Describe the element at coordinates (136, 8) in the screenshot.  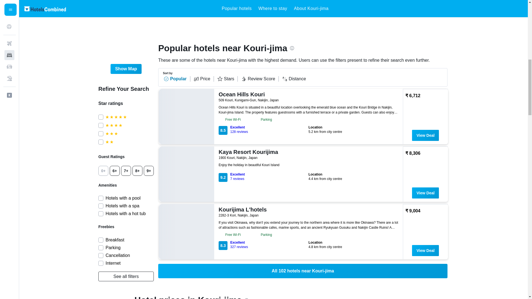
I see `Home` at that location.